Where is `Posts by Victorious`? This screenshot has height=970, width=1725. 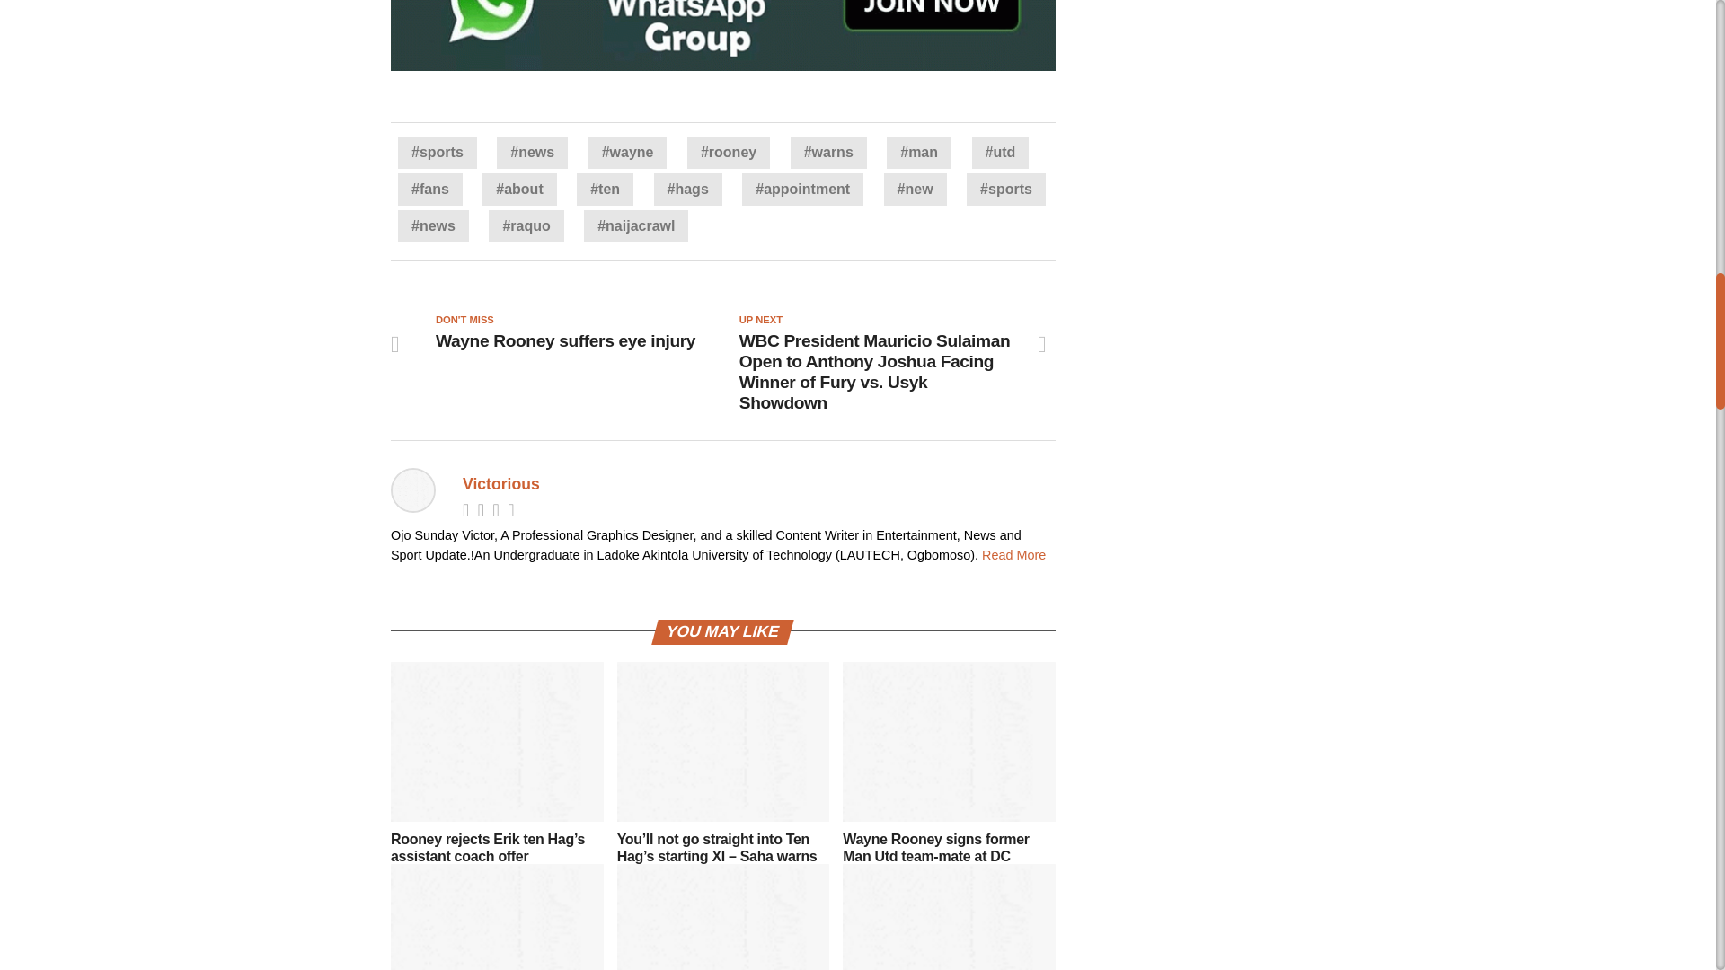
Posts by Victorious is located at coordinates (500, 483).